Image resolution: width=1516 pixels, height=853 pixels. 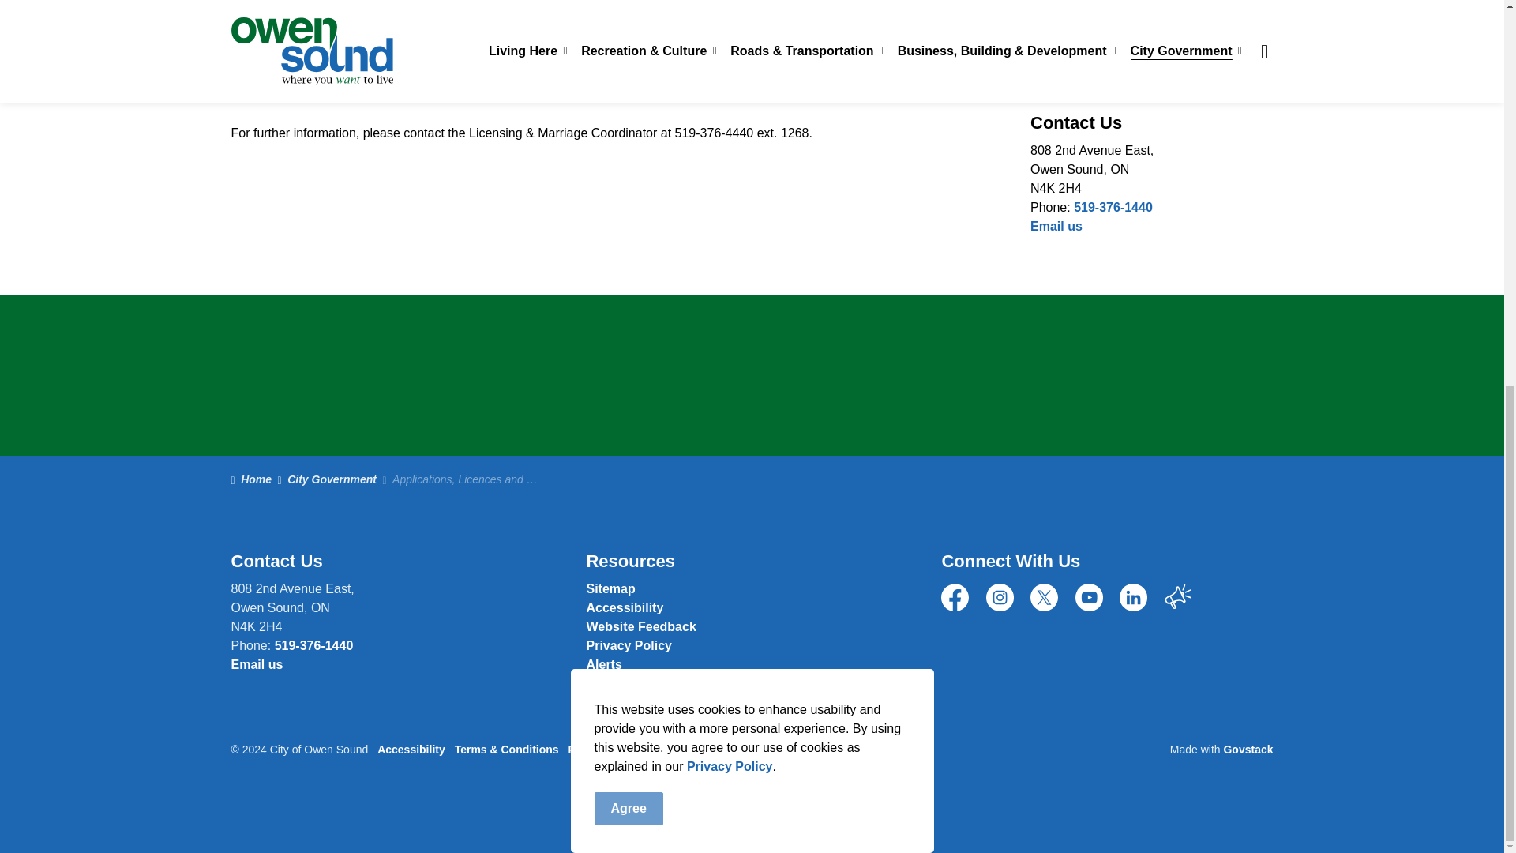 I want to click on Accessibility, so click(x=624, y=607).